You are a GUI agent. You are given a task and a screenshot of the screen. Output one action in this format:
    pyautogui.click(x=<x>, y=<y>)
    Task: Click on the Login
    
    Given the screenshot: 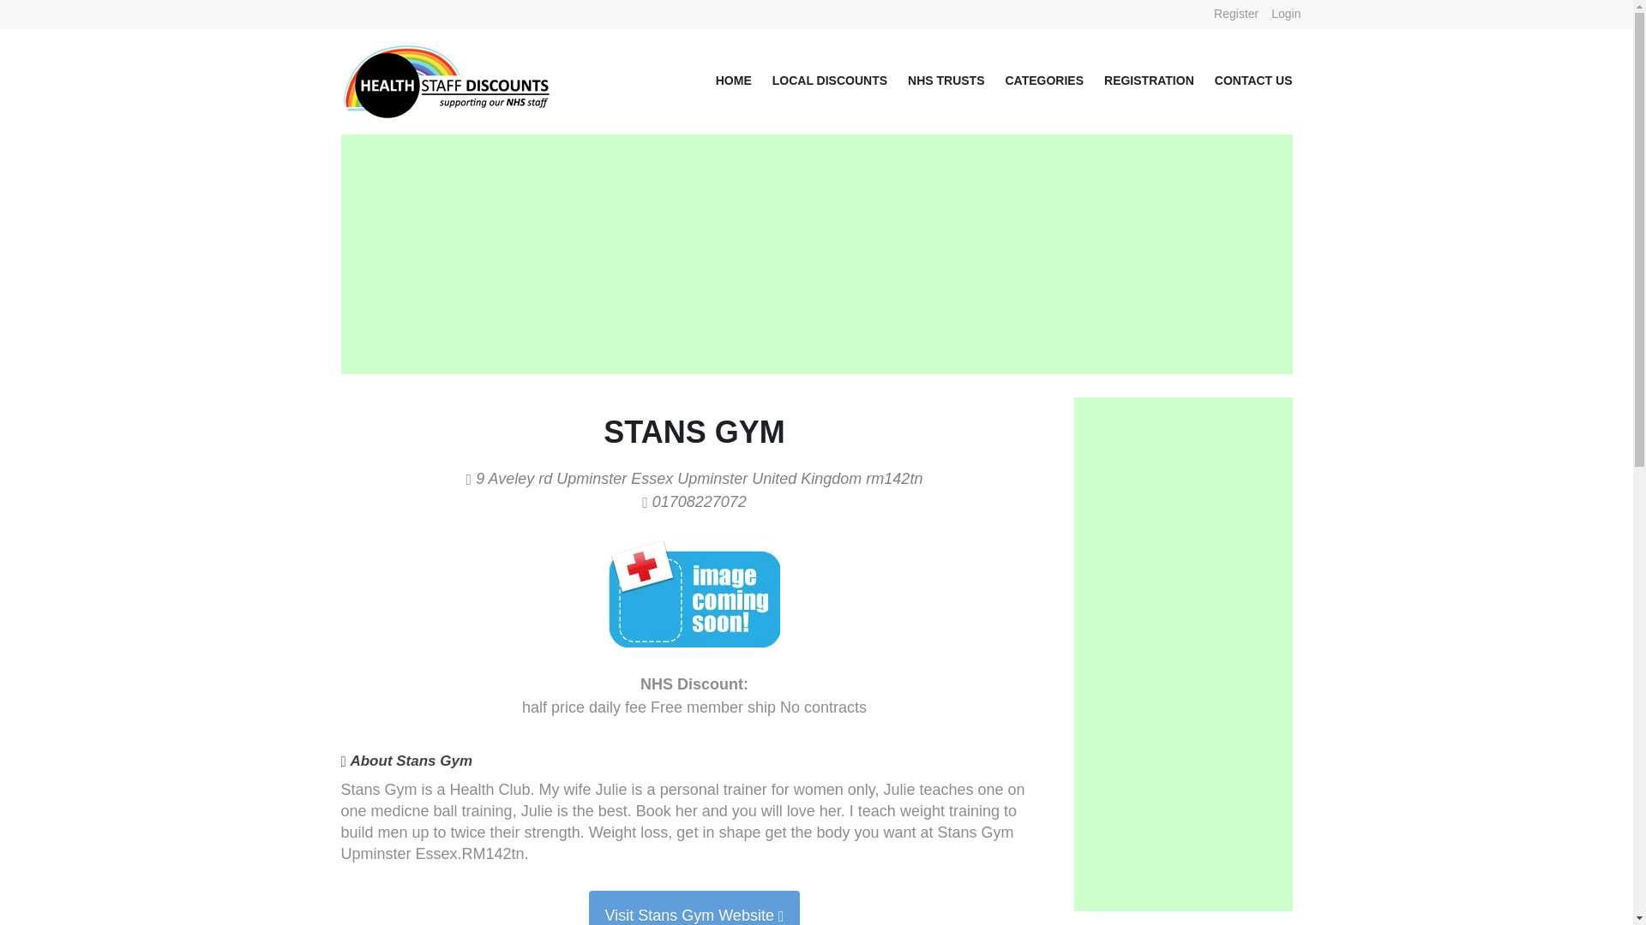 What is the action you would take?
    pyautogui.click(x=1286, y=14)
    